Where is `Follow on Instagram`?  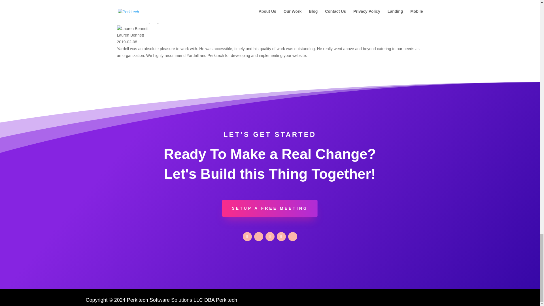
Follow on Instagram is located at coordinates (281, 236).